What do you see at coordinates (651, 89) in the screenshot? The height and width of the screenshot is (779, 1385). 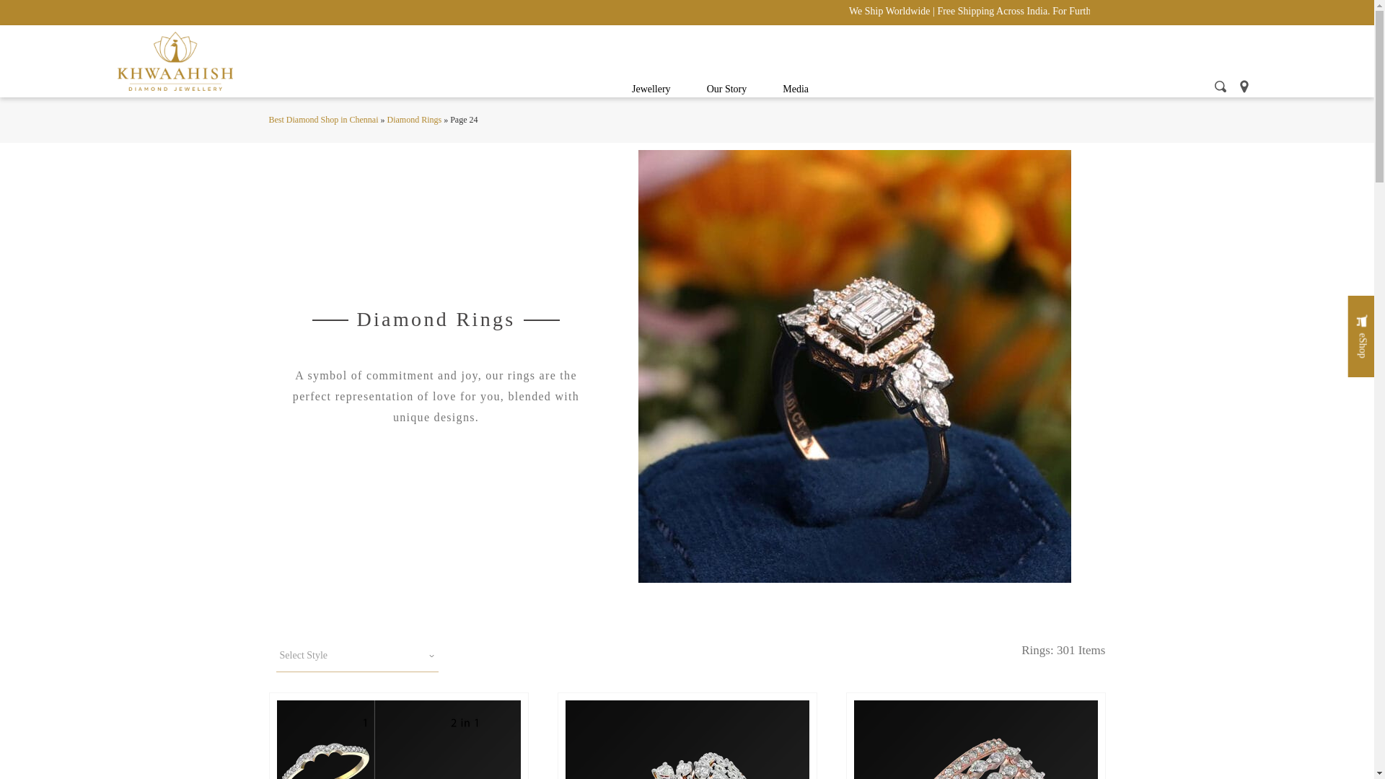 I see `Jewellery` at bounding box center [651, 89].